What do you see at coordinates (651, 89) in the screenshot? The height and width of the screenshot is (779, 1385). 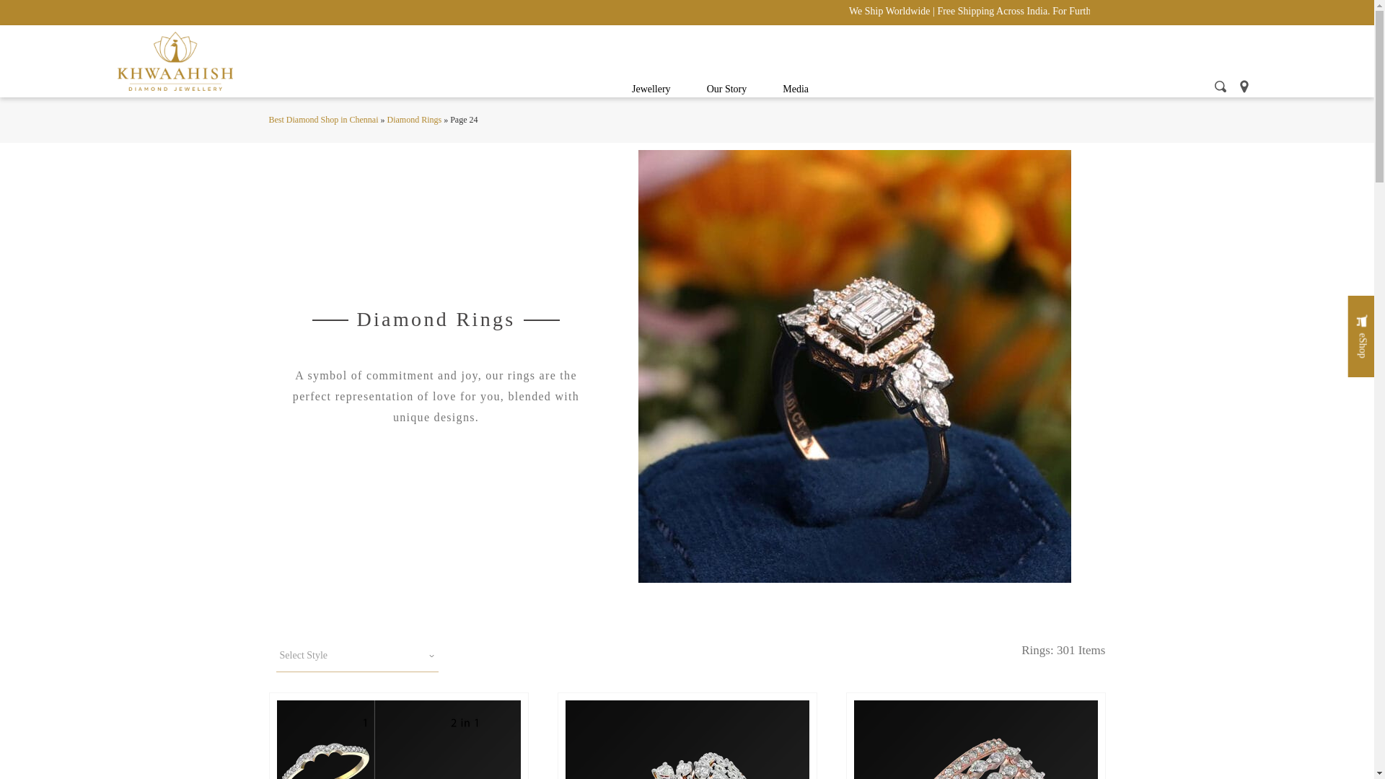 I see `Jewellery` at bounding box center [651, 89].